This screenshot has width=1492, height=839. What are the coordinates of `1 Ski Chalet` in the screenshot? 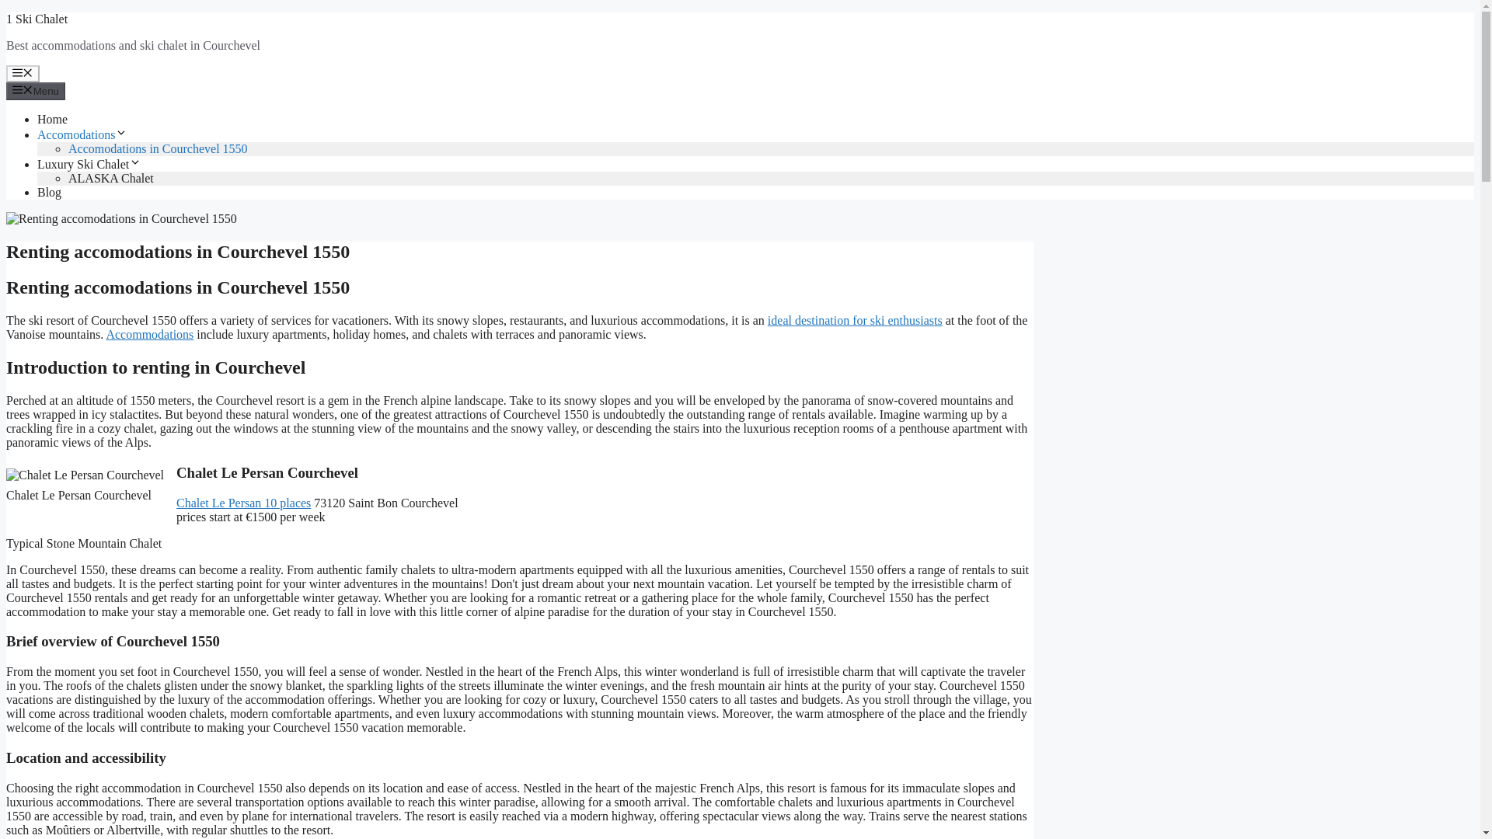 It's located at (36, 19).